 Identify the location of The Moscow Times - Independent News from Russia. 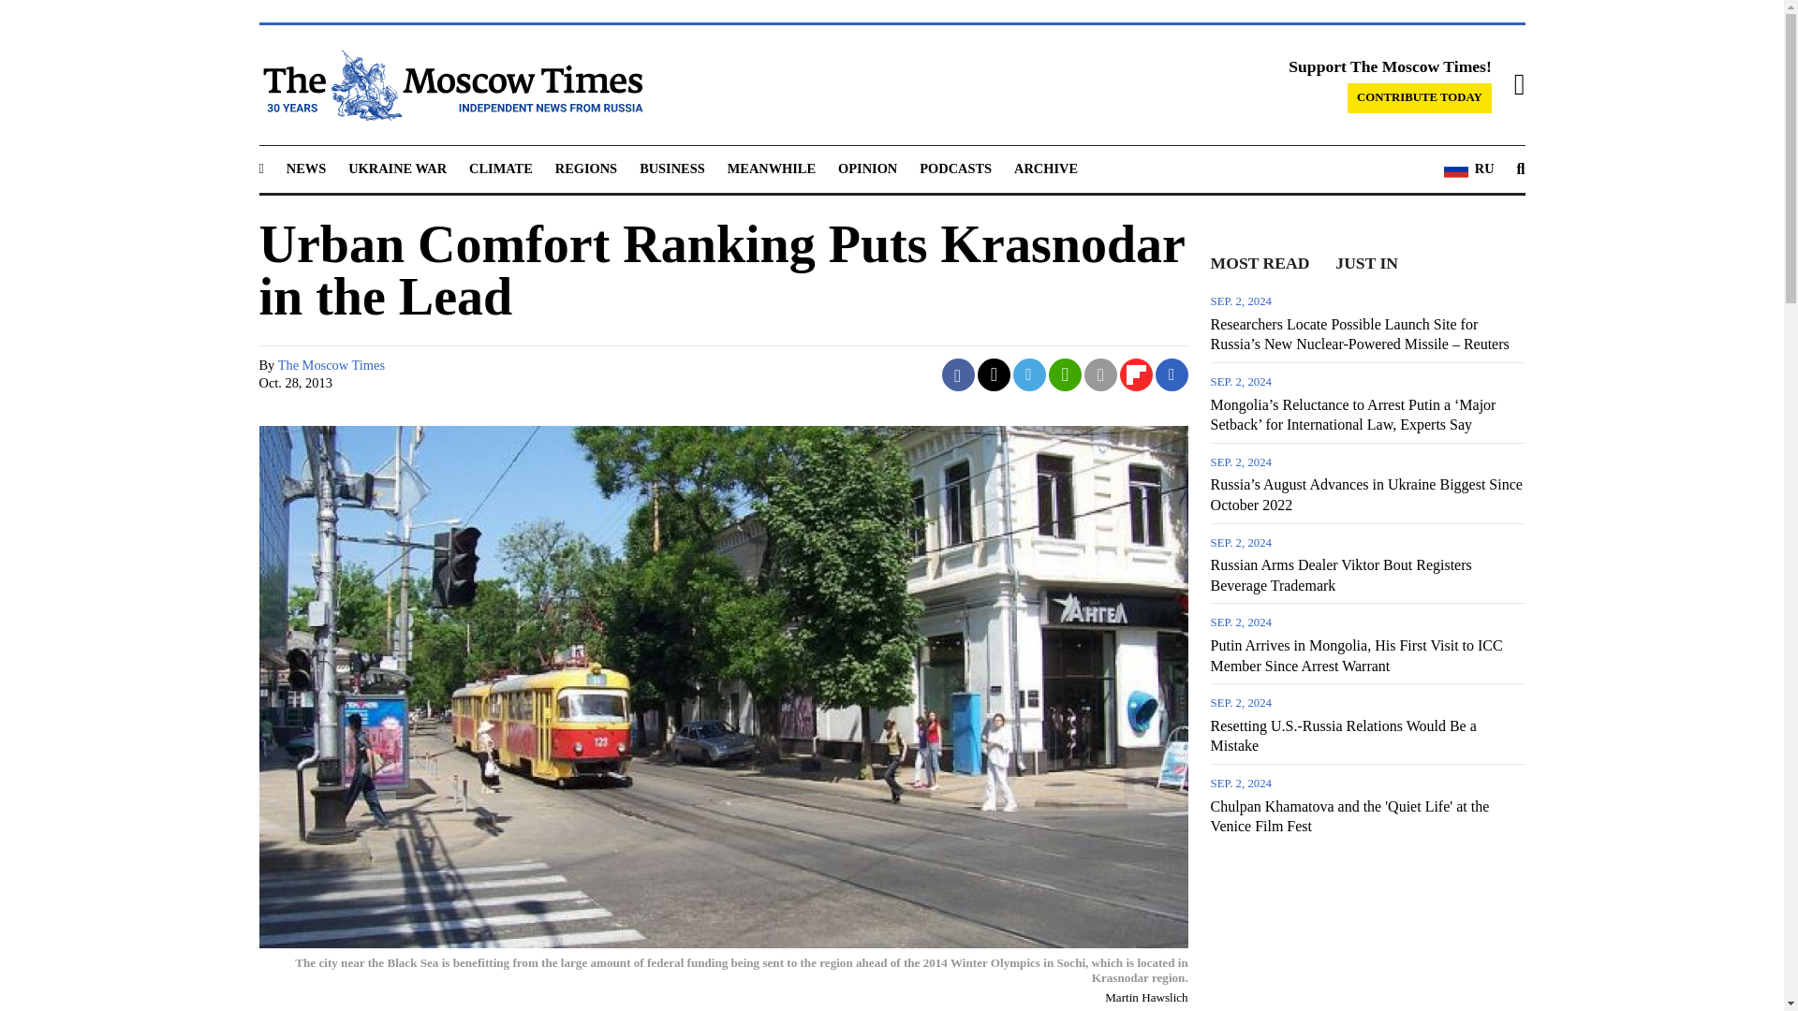
(449, 84).